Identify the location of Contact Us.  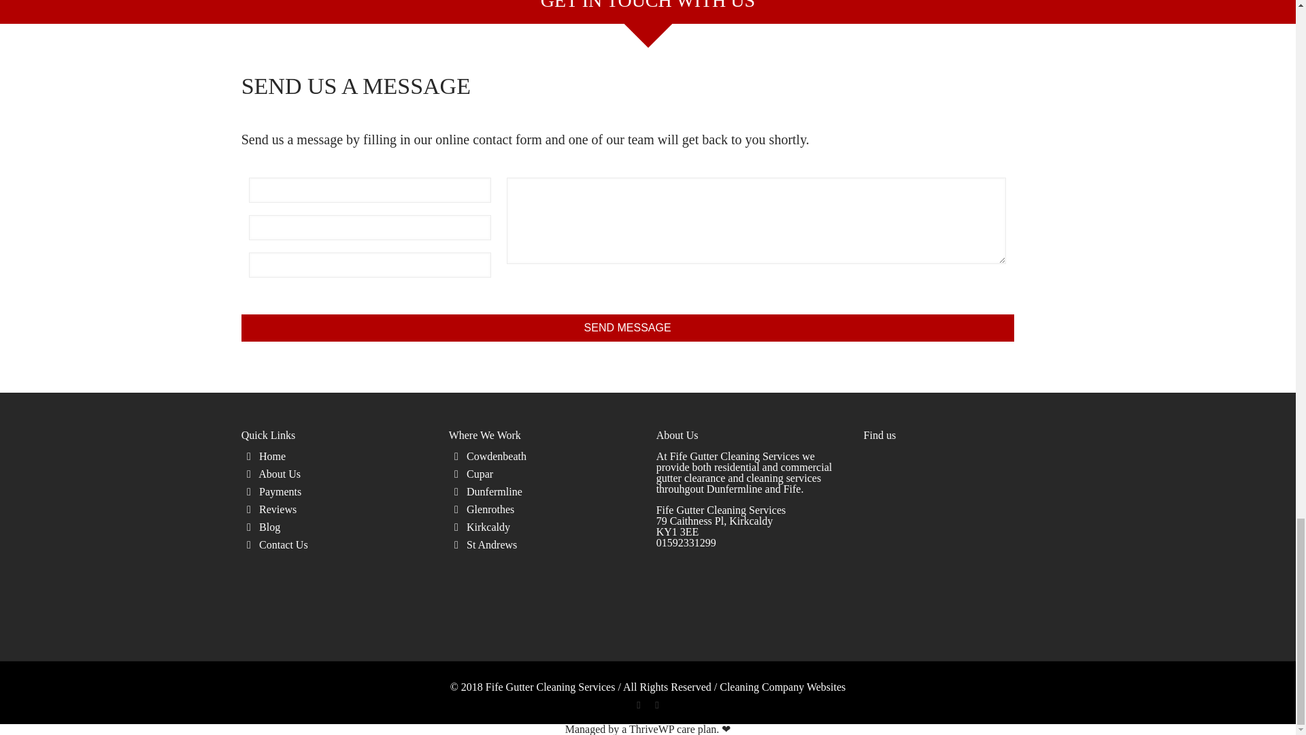
(283, 544).